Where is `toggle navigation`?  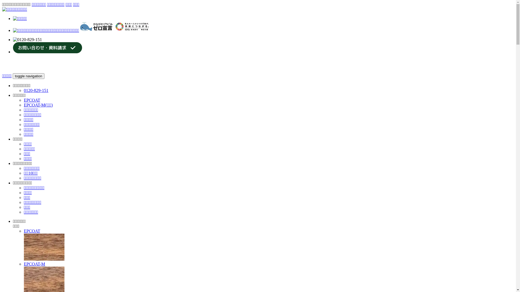 toggle navigation is located at coordinates (29, 76).